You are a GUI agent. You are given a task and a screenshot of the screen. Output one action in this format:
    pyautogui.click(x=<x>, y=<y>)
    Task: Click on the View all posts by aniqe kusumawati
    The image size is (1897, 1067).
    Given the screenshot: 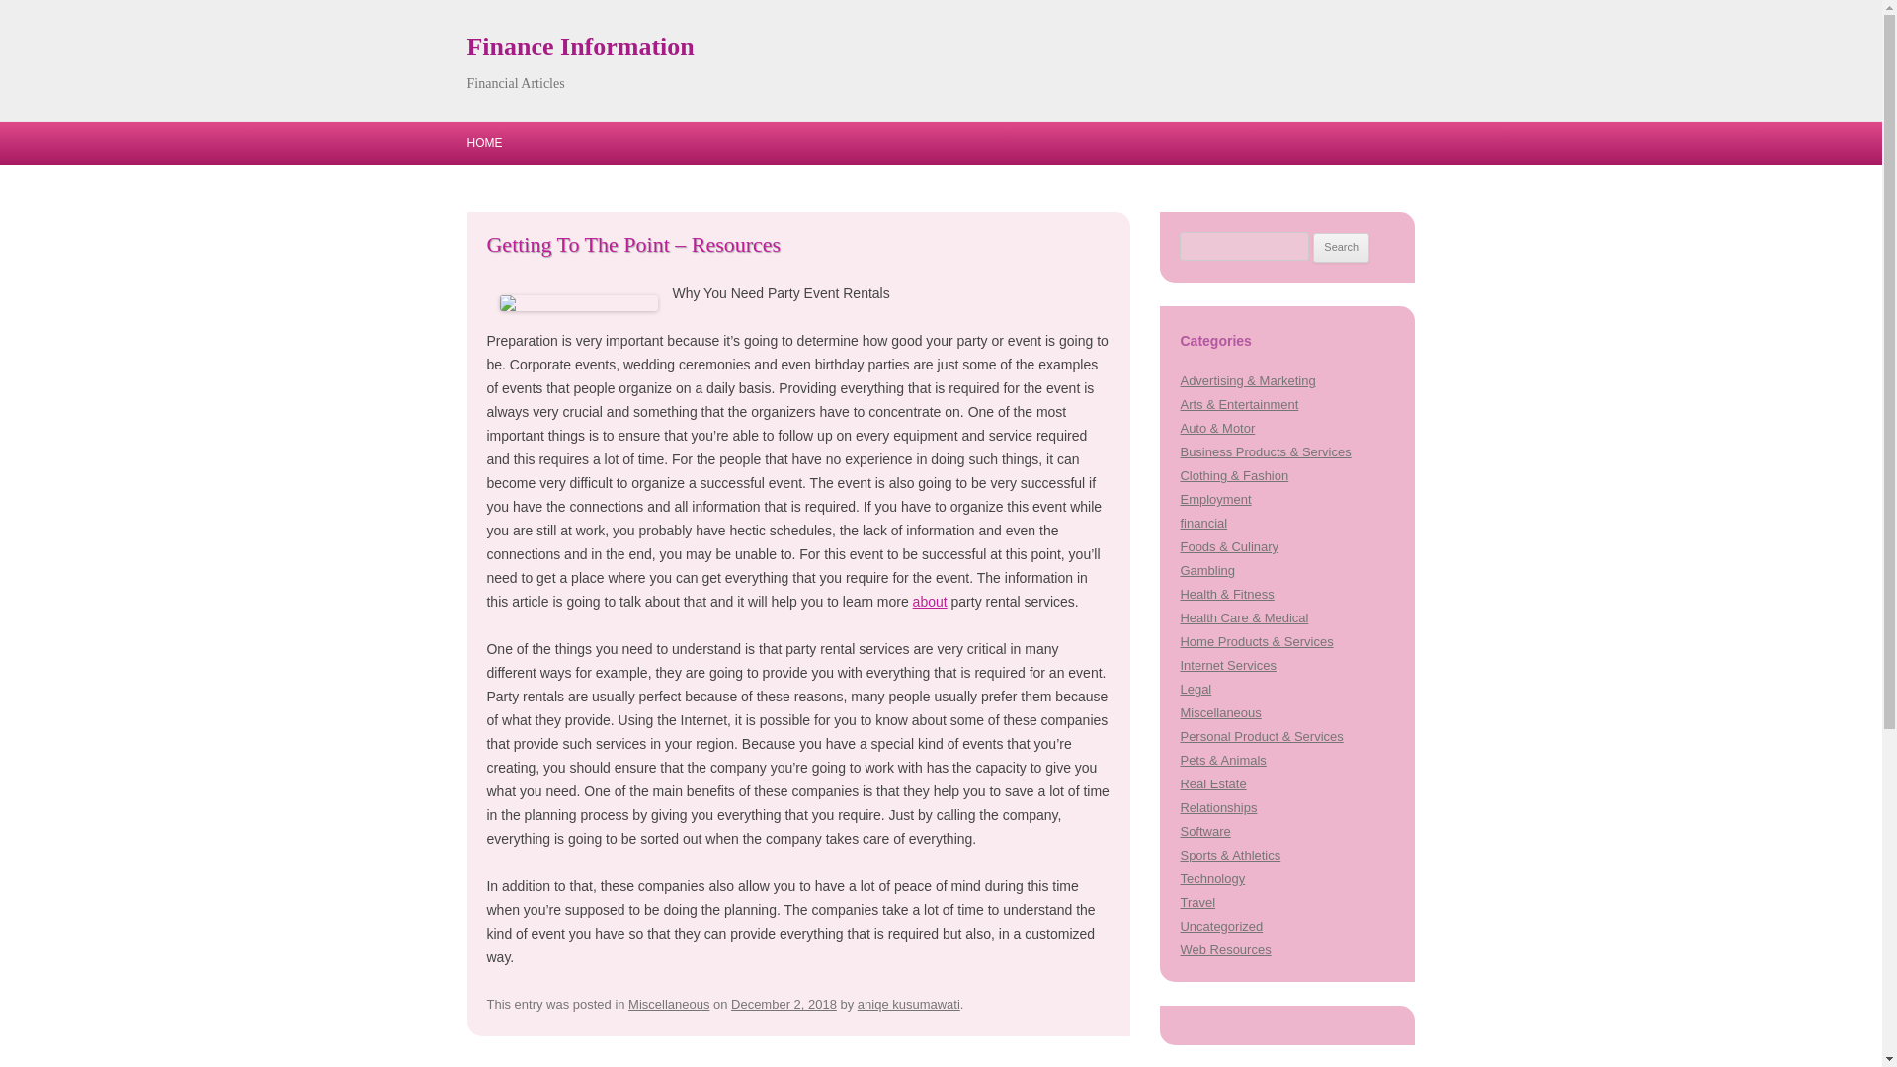 What is the action you would take?
    pyautogui.click(x=908, y=1004)
    